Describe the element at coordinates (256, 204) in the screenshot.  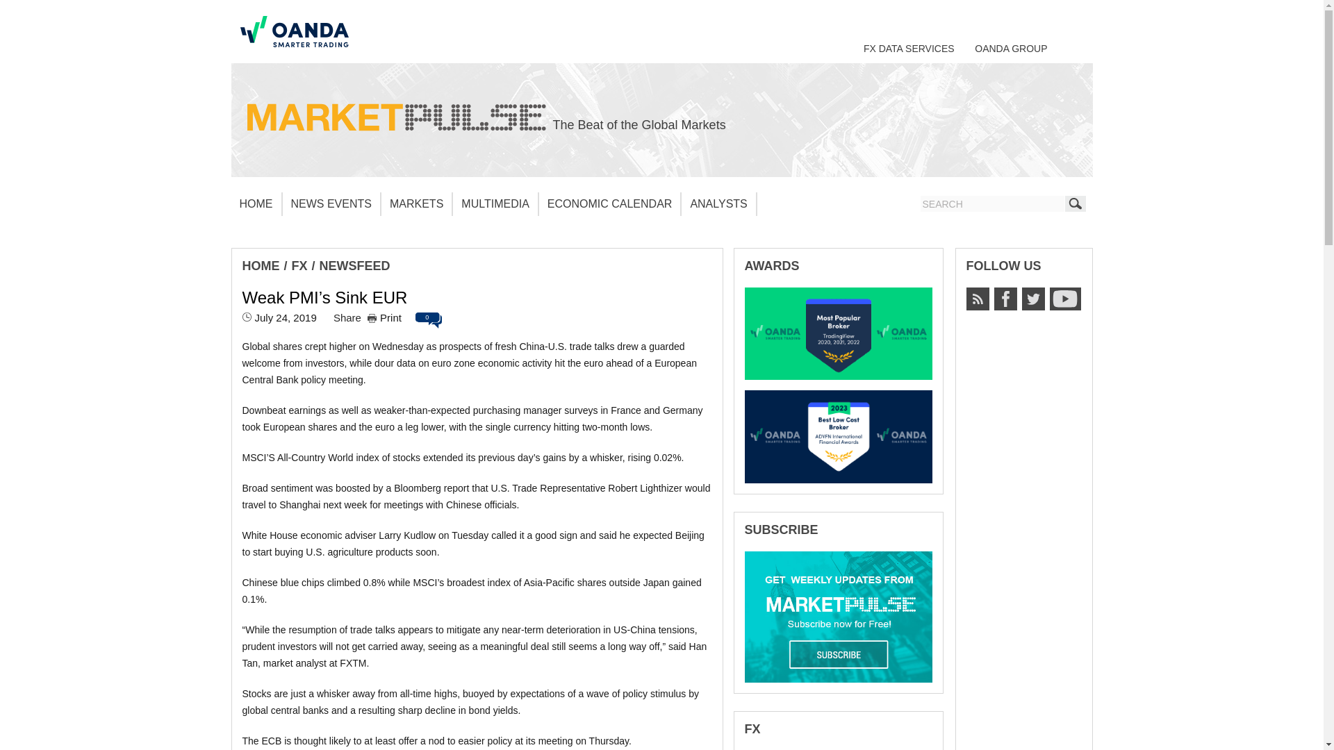
I see `HOME` at that location.